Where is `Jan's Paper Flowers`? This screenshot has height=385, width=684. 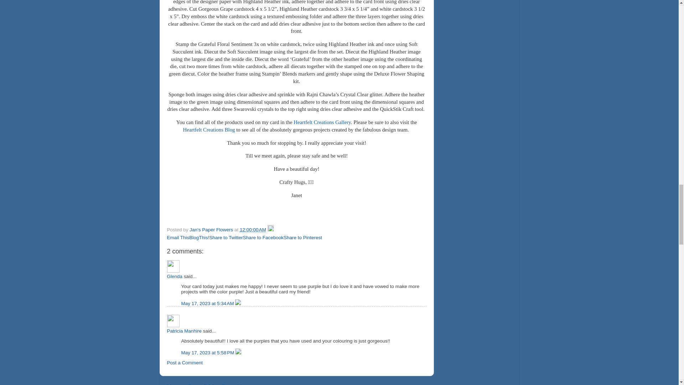 Jan's Paper Flowers is located at coordinates (212, 230).